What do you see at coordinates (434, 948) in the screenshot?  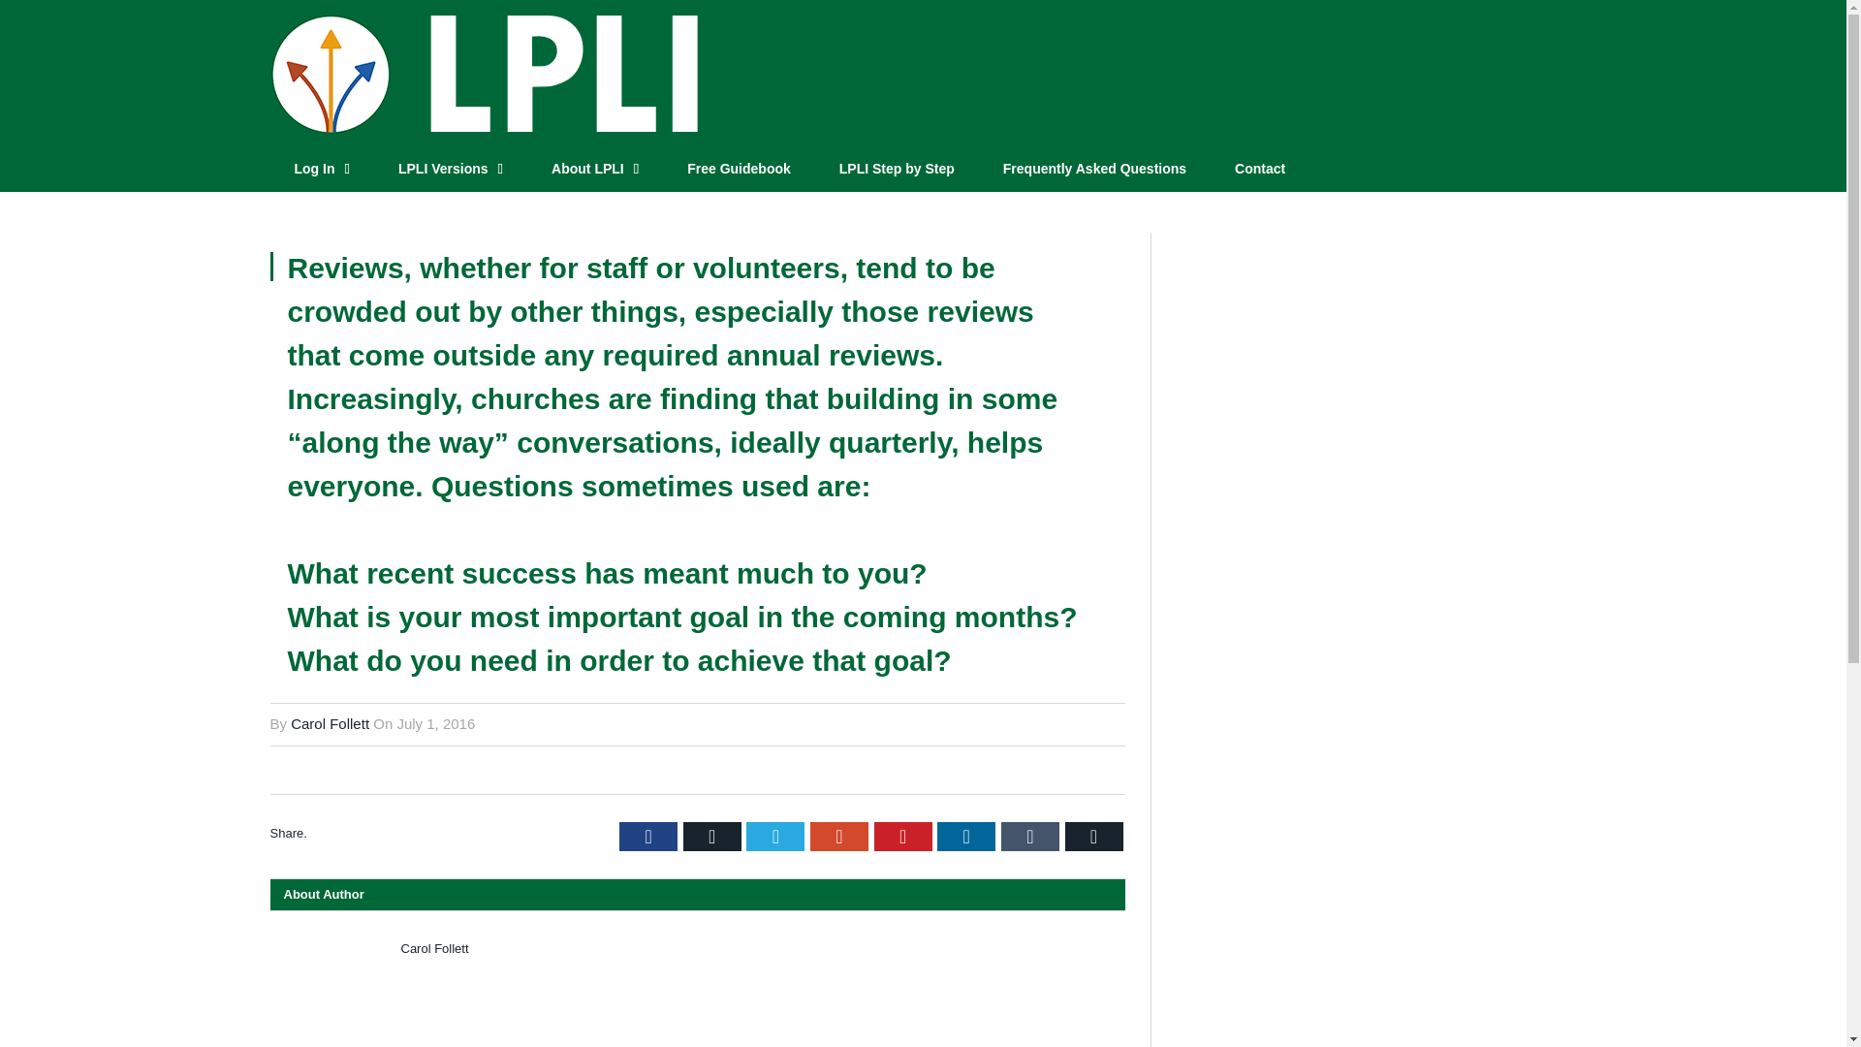 I see `Carol Follett` at bounding box center [434, 948].